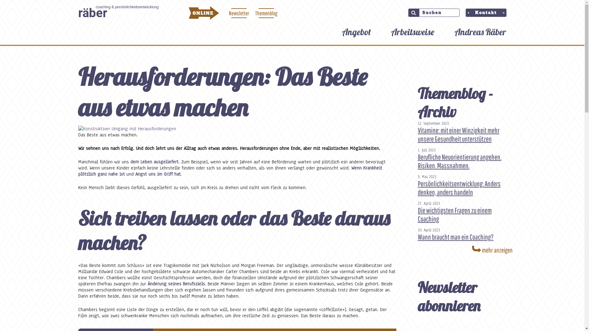  Describe the element at coordinates (239, 13) in the screenshot. I see `Newsletter` at that location.